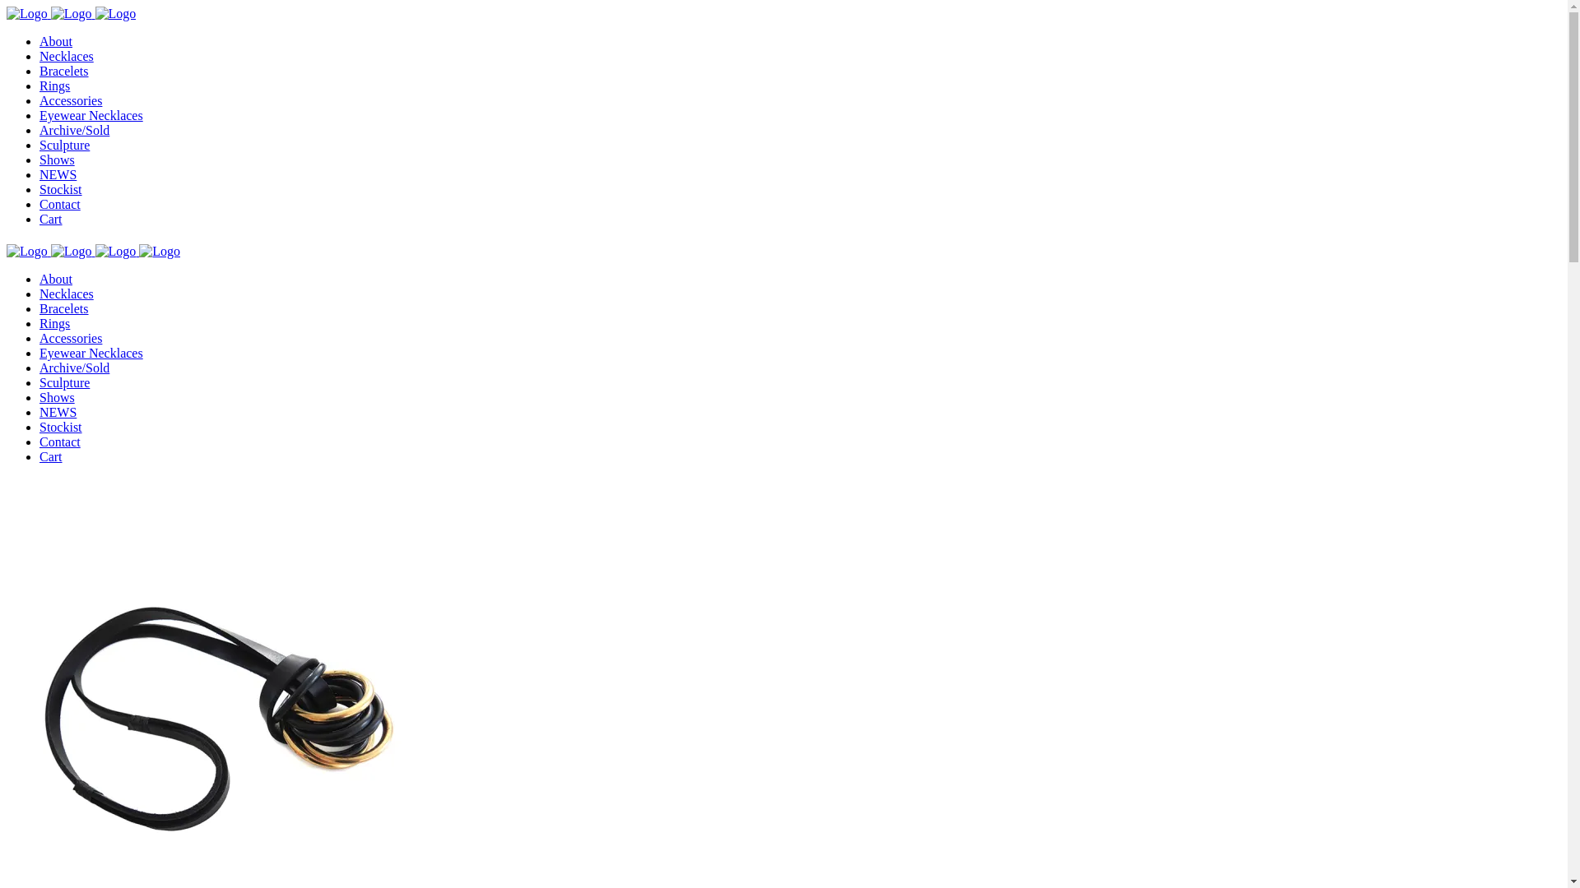 The image size is (1580, 888). Describe the element at coordinates (56, 41) in the screenshot. I see `About` at that location.